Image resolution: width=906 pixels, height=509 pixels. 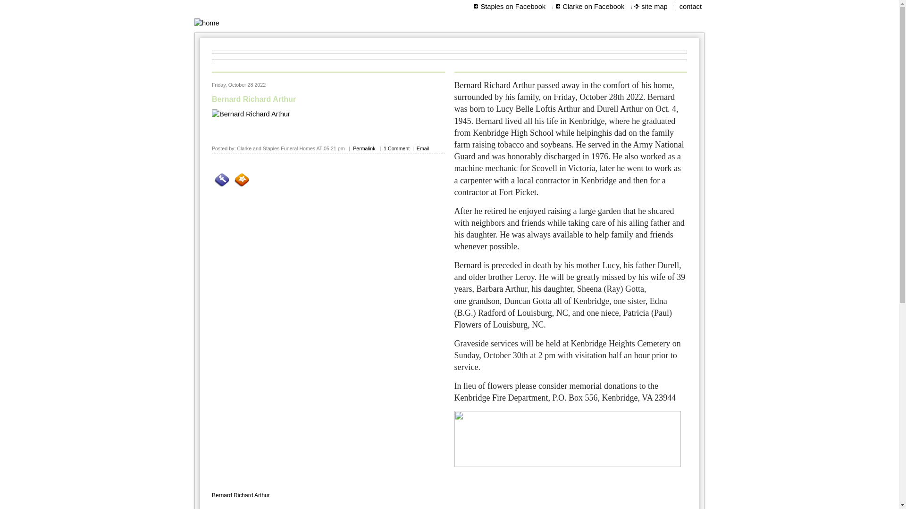 What do you see at coordinates (423, 148) in the screenshot?
I see `Email` at bounding box center [423, 148].